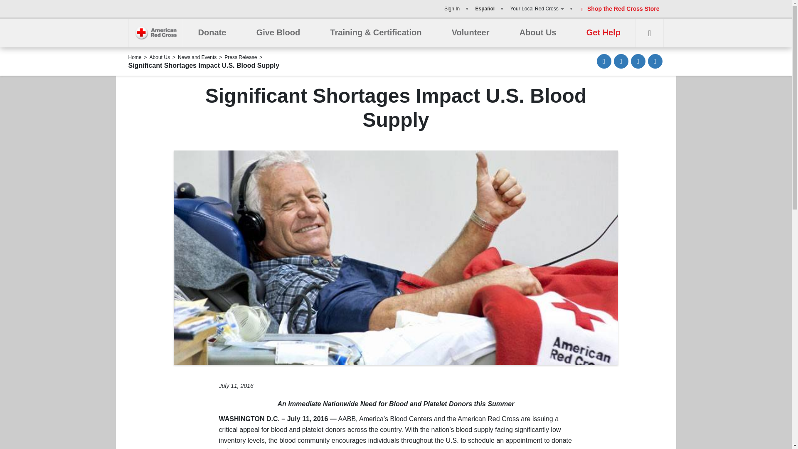  I want to click on Your Local Red Cross, so click(536, 8).